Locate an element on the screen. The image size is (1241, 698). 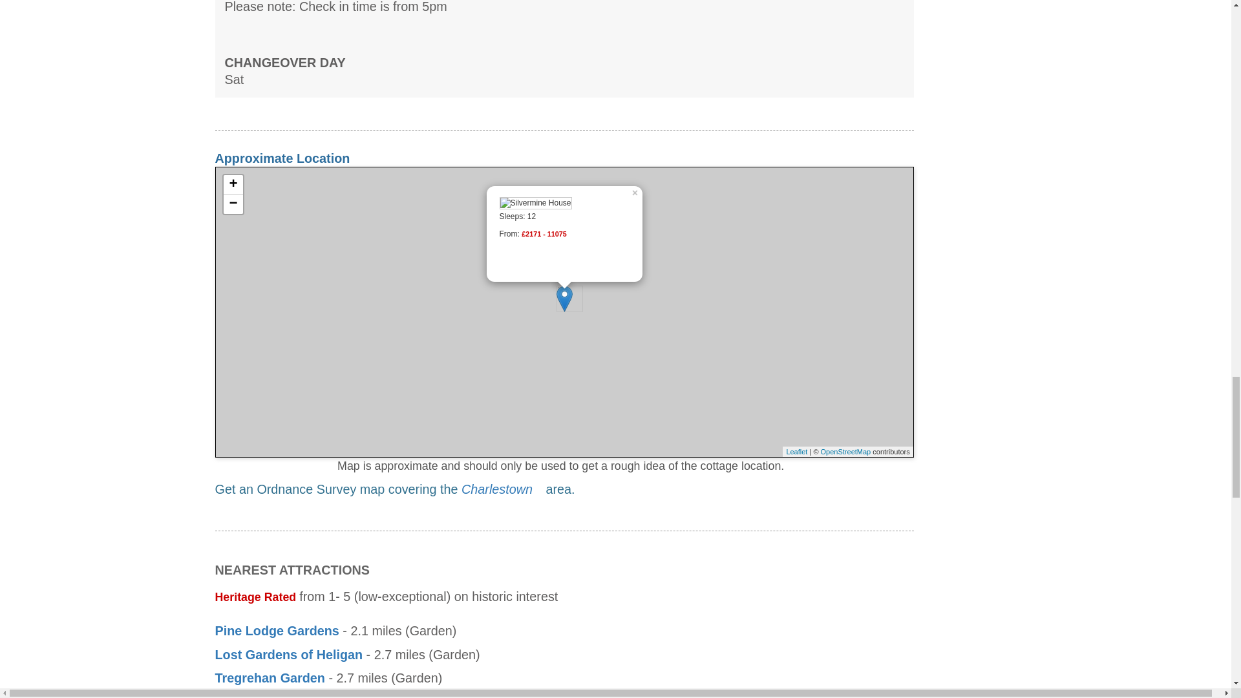
Tregrehan Garden, Garden is located at coordinates (269, 677).